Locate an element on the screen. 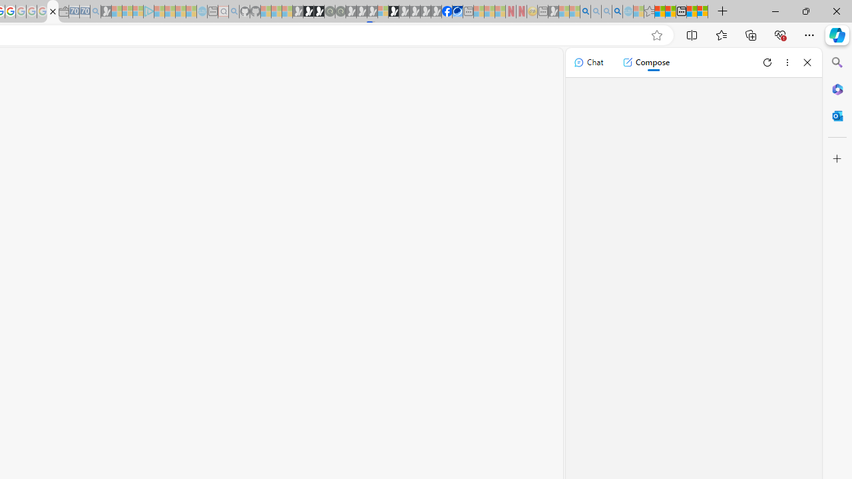 Image resolution: width=852 pixels, height=479 pixels. Bing AI - Search is located at coordinates (585, 12).